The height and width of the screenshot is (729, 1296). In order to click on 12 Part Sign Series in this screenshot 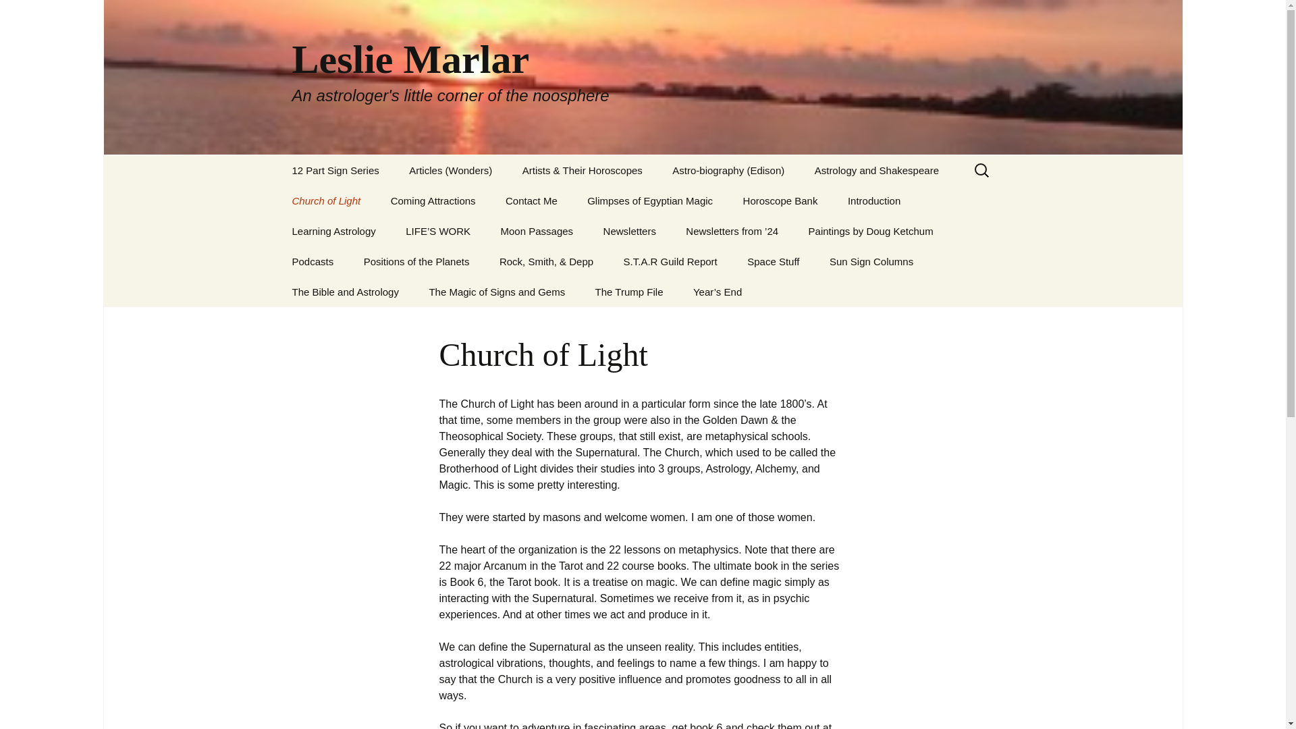, I will do `click(335, 170)`.